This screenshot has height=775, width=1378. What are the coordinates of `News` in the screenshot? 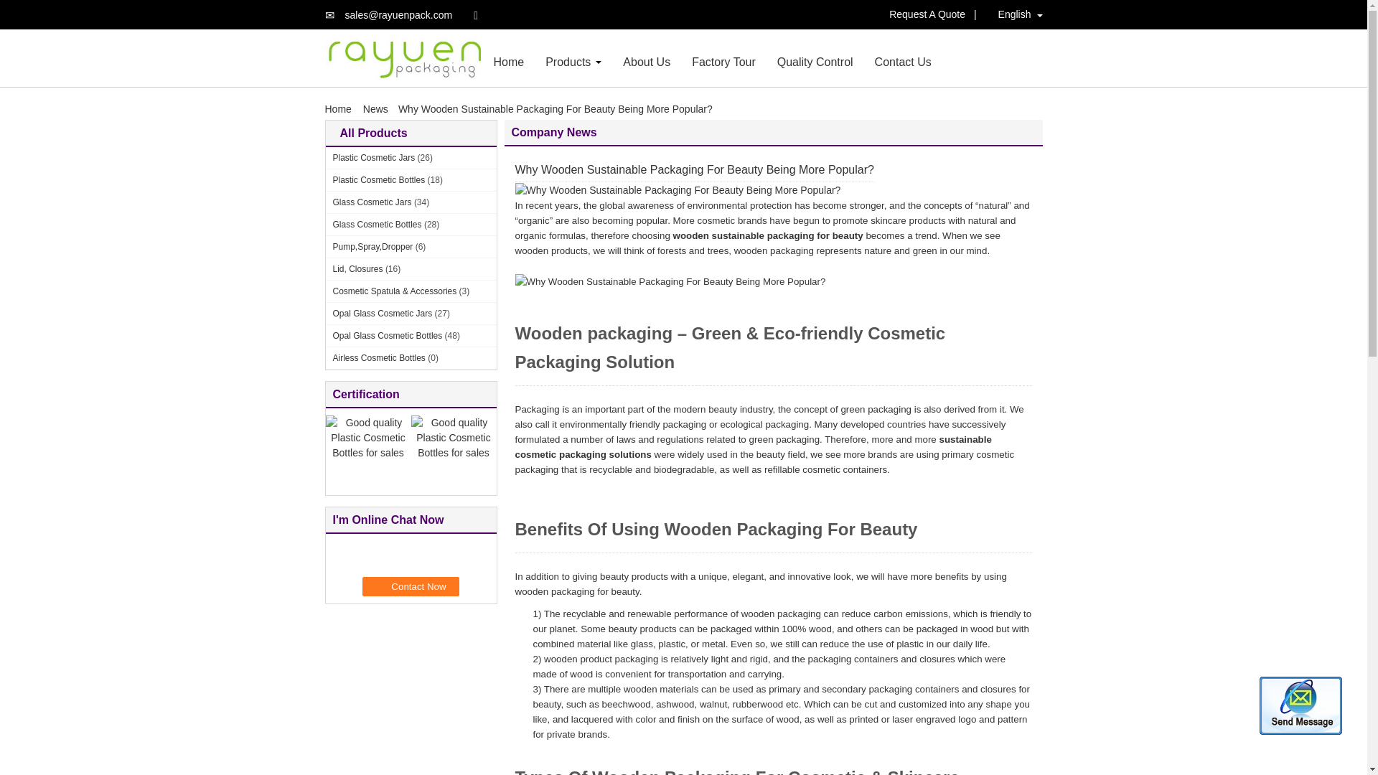 It's located at (375, 109).